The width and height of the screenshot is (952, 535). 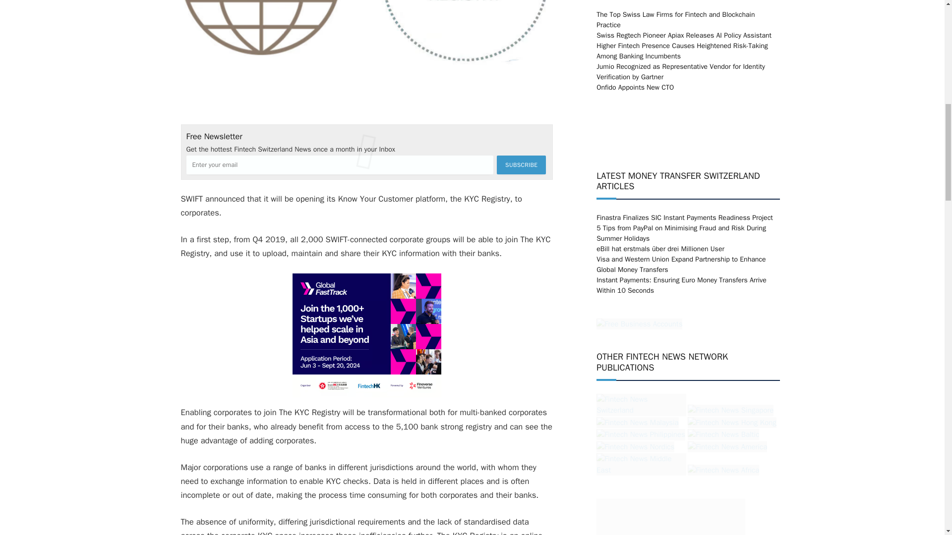 What do you see at coordinates (521, 165) in the screenshot?
I see `Subscribe` at bounding box center [521, 165].